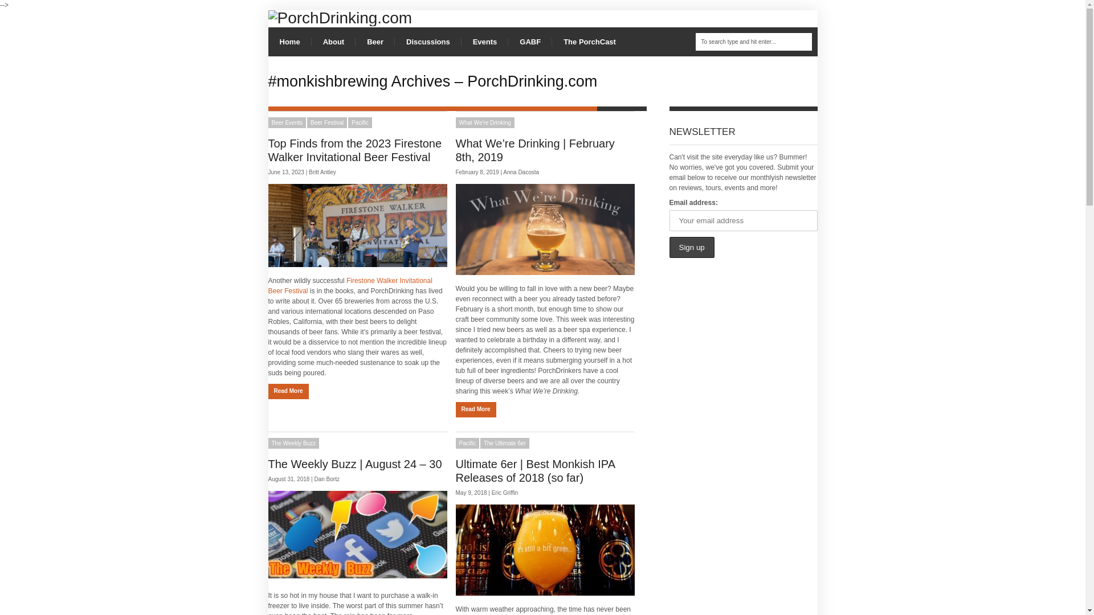 The width and height of the screenshot is (1094, 615). Describe the element at coordinates (753, 42) in the screenshot. I see `To search type and hit enter...` at that location.